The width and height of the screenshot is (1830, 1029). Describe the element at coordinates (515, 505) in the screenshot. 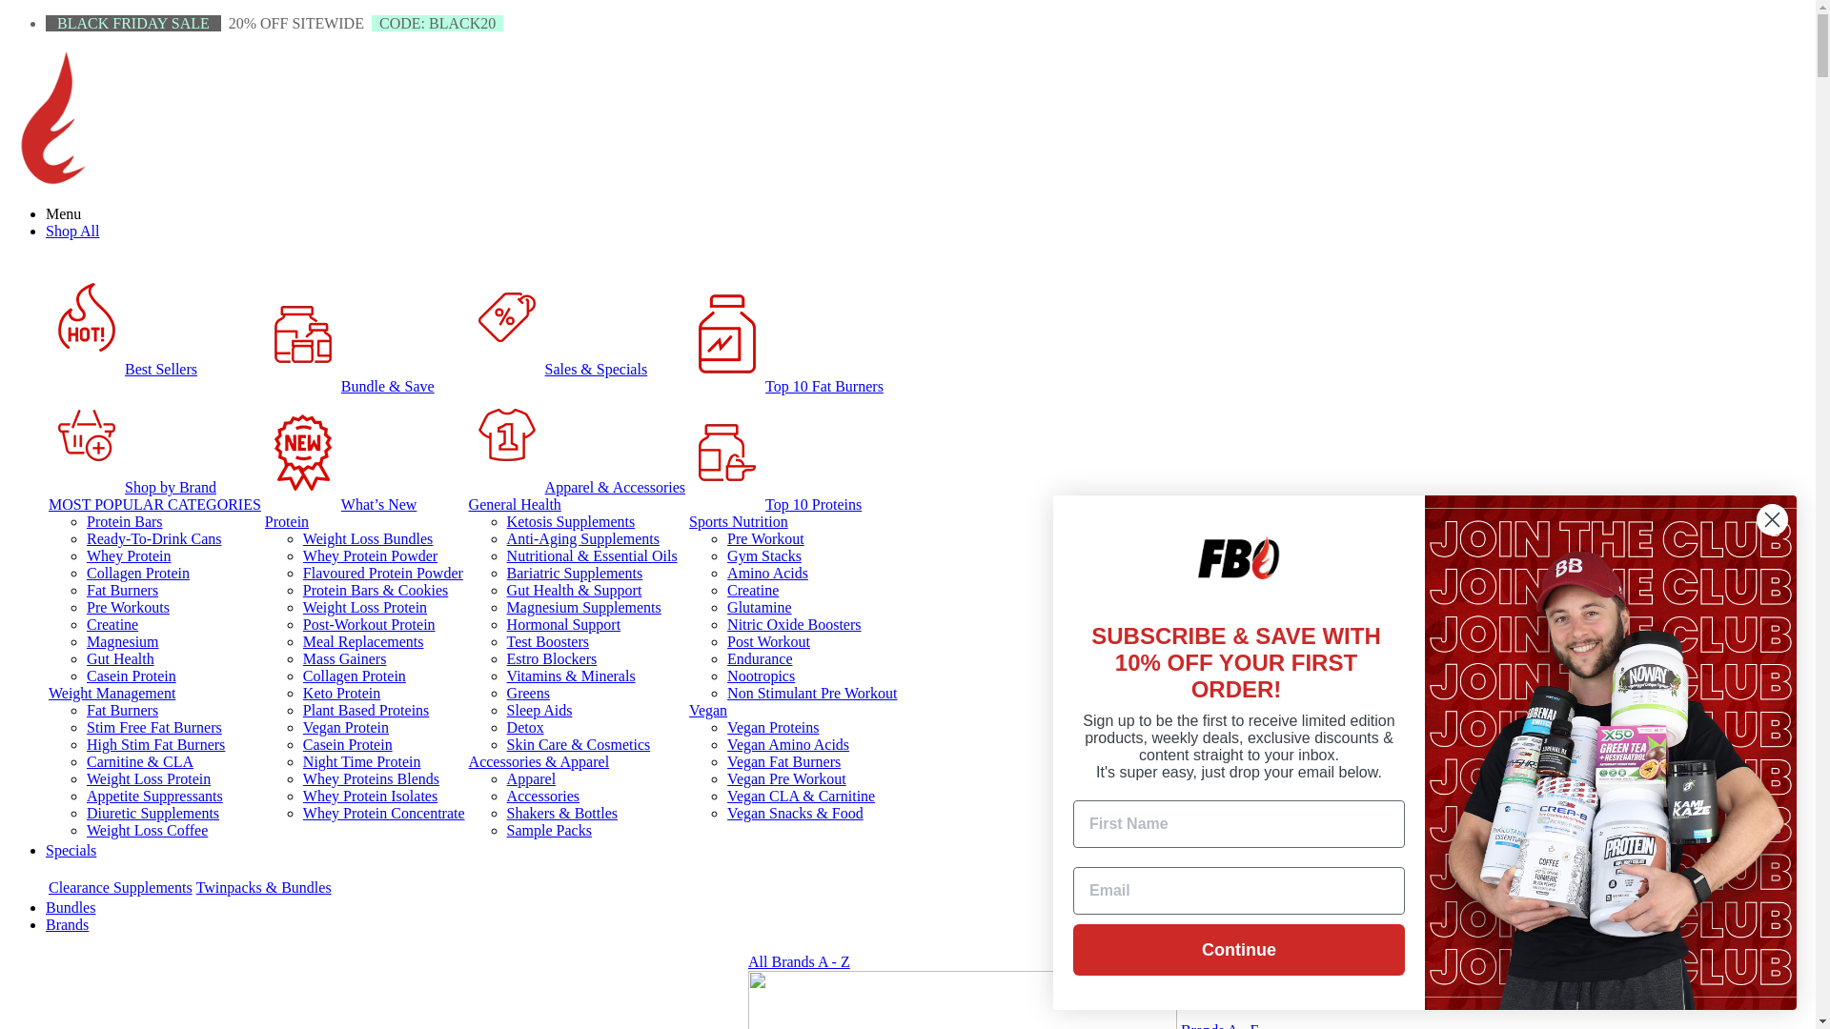

I see `General Health` at that location.